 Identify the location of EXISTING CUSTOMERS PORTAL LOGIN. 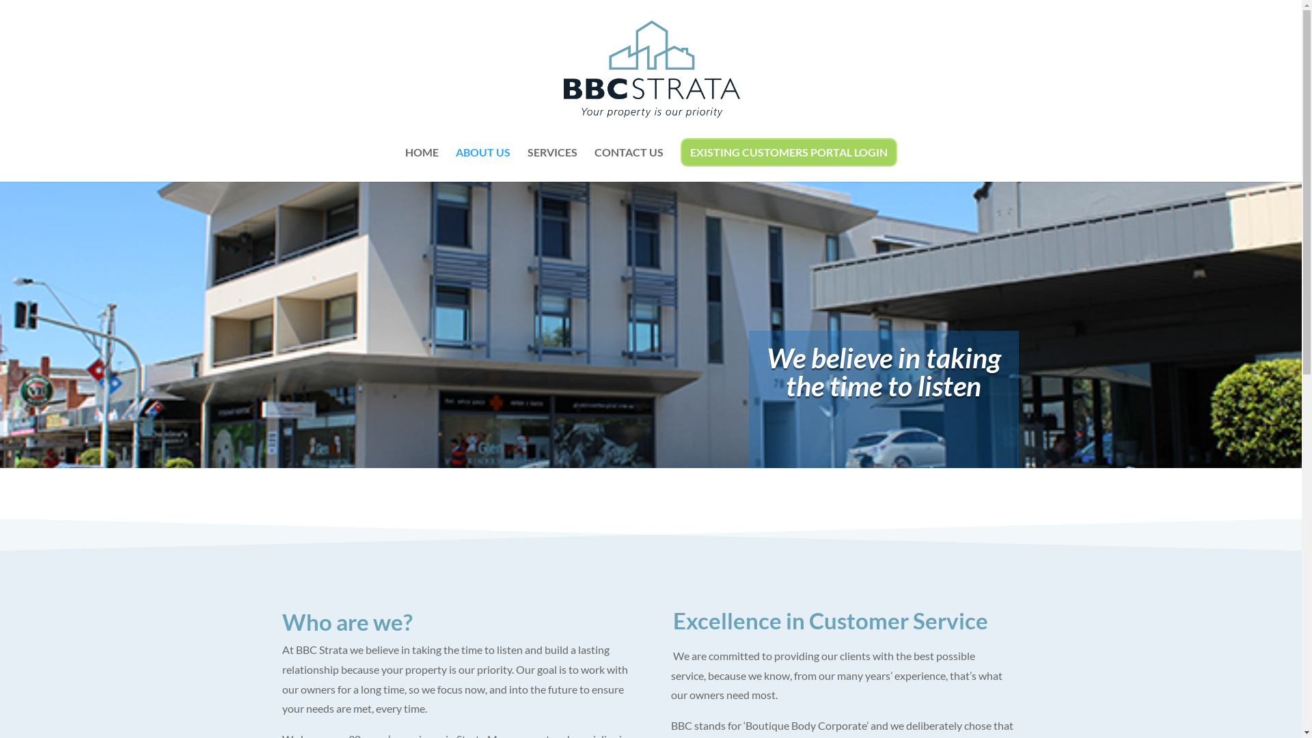
(789, 152).